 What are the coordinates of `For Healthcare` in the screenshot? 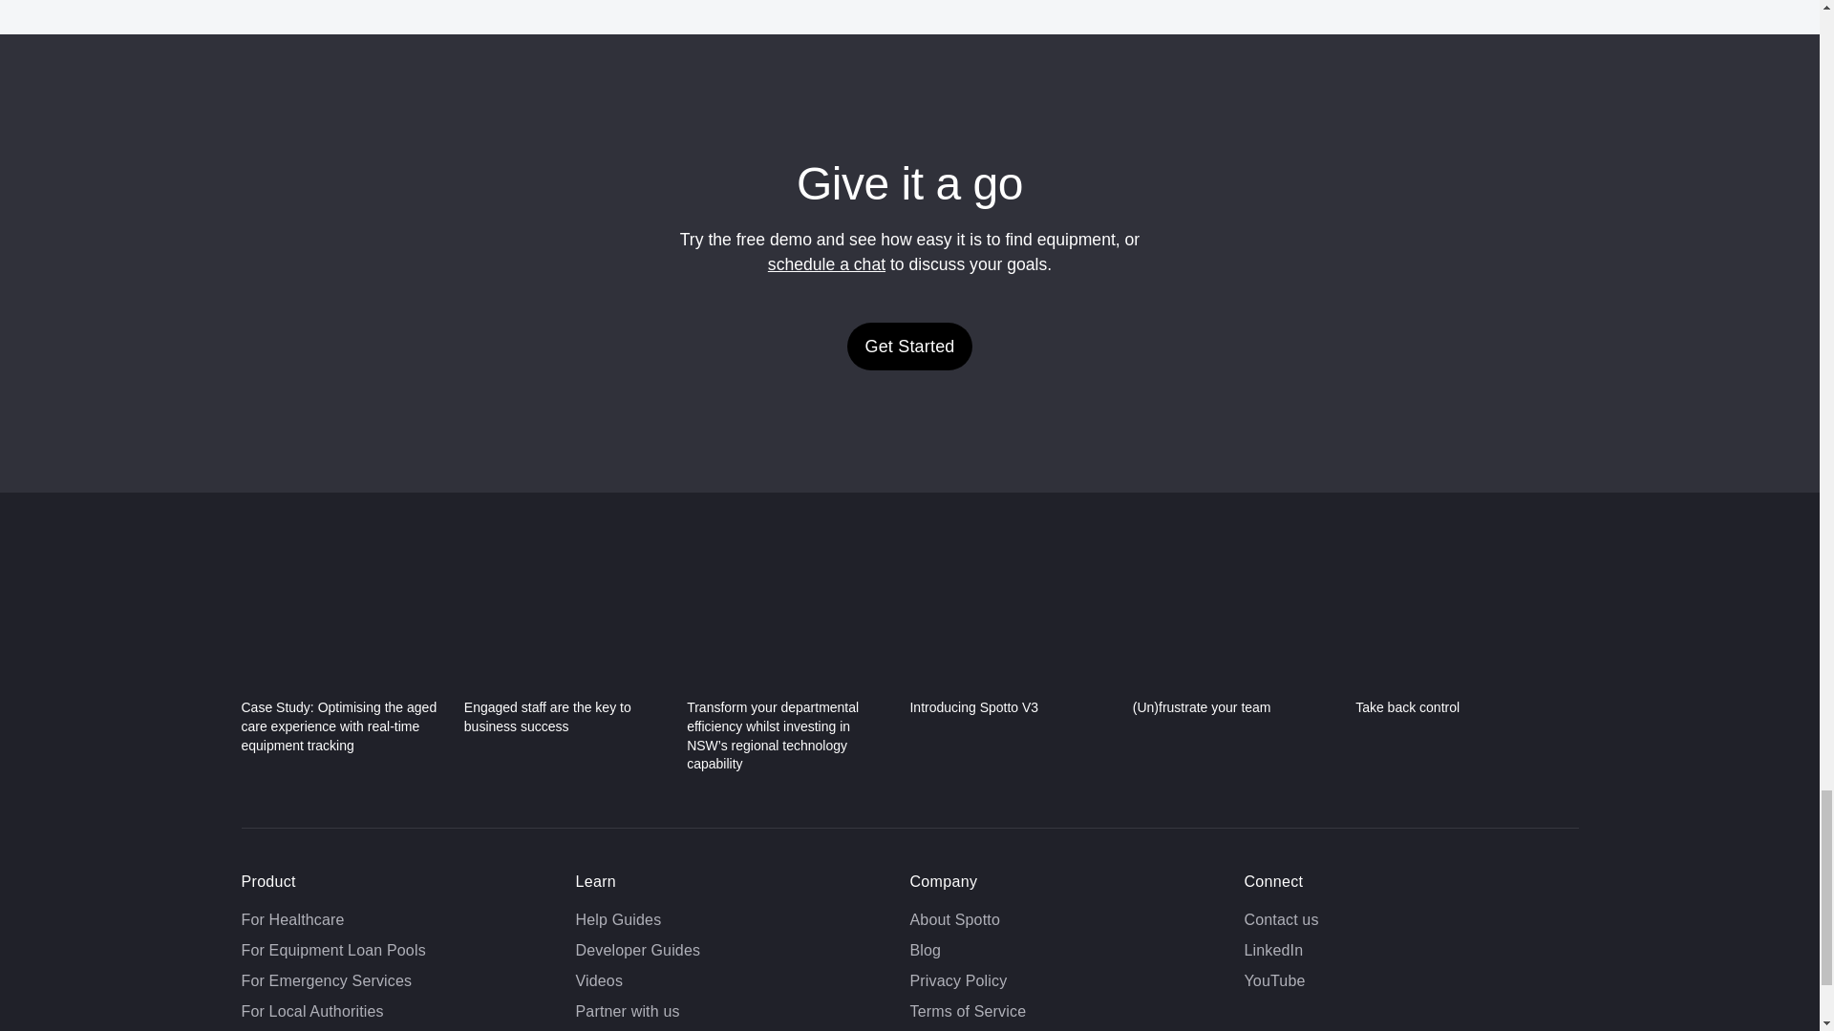 It's located at (292, 919).